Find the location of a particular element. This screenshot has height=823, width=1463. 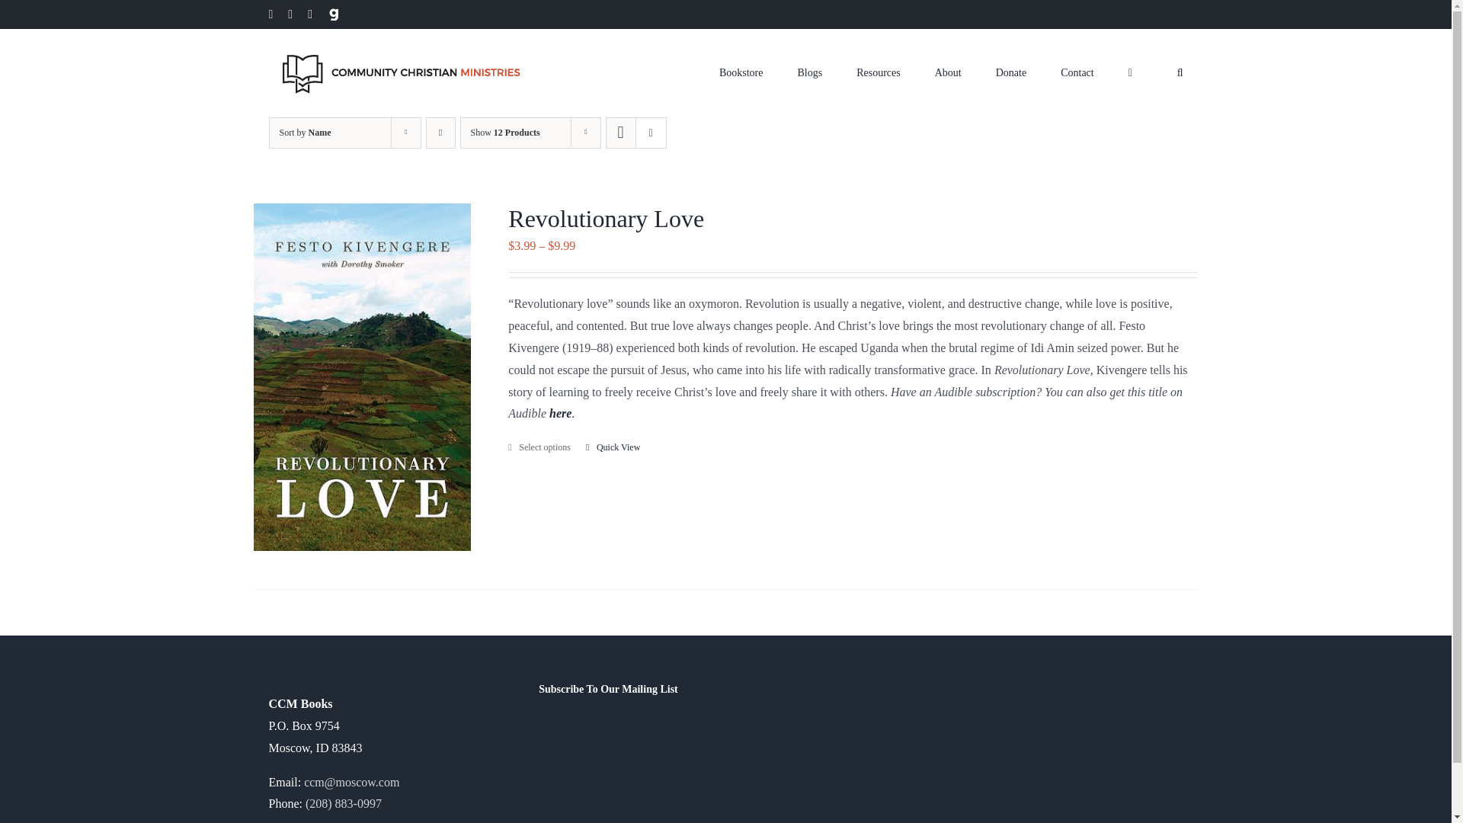

Gab is located at coordinates (334, 14).